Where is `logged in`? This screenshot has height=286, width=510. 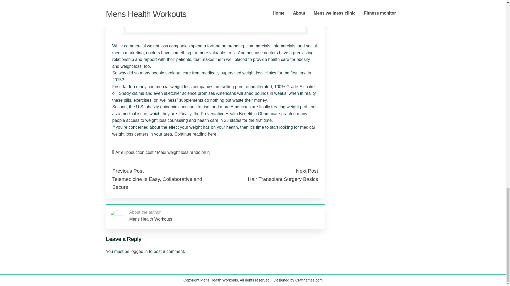
logged in is located at coordinates (139, 251).